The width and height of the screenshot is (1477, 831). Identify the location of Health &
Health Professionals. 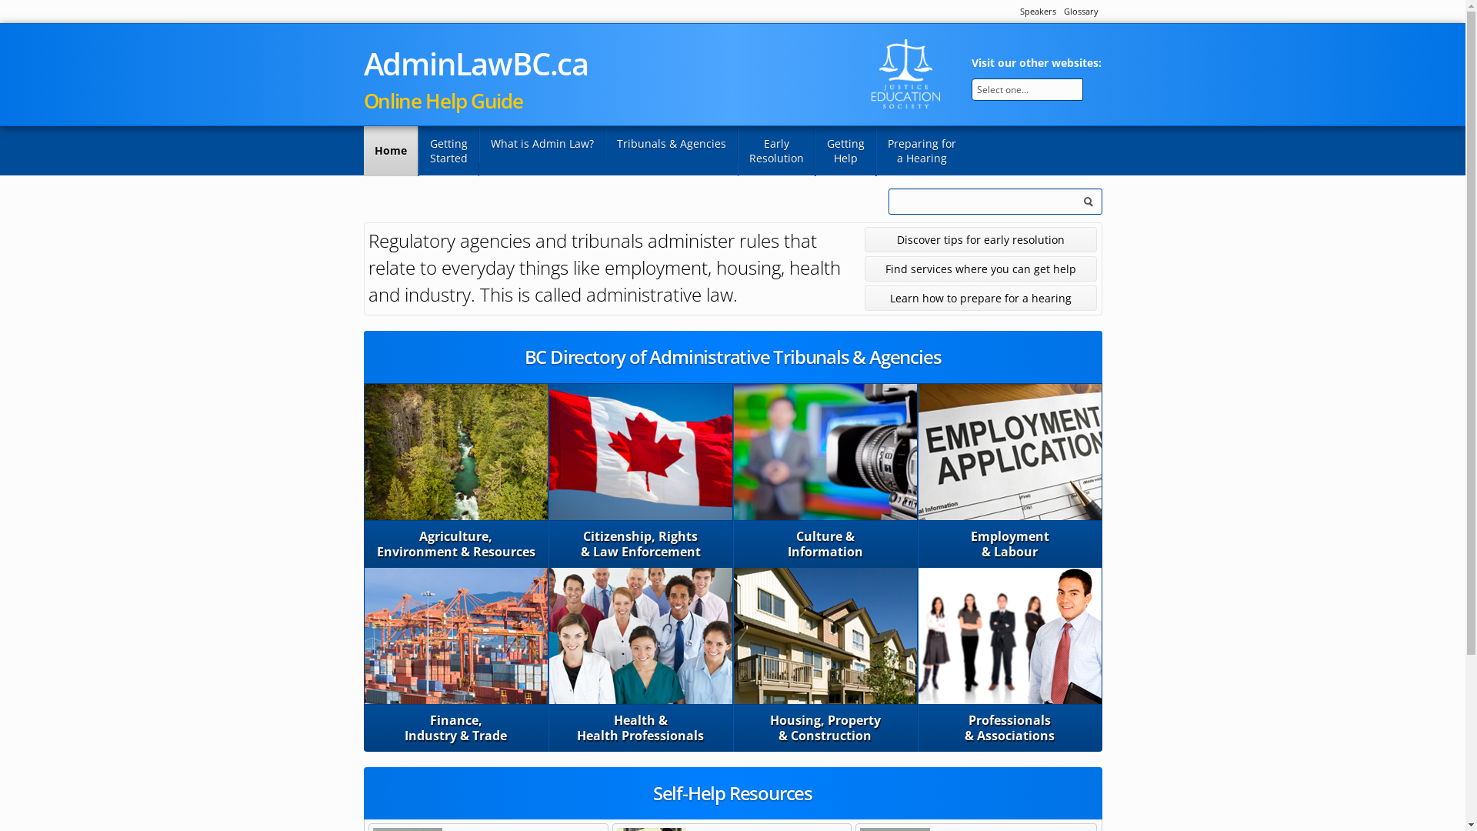
(641, 659).